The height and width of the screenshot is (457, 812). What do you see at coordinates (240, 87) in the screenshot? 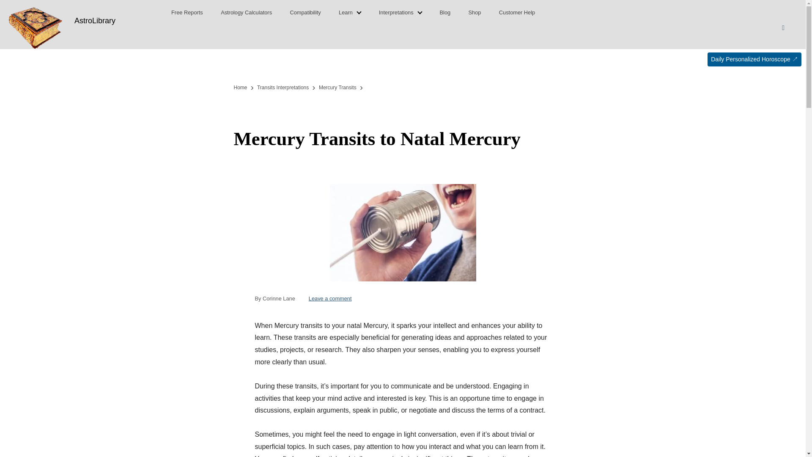
I see `Free Reports` at bounding box center [240, 87].